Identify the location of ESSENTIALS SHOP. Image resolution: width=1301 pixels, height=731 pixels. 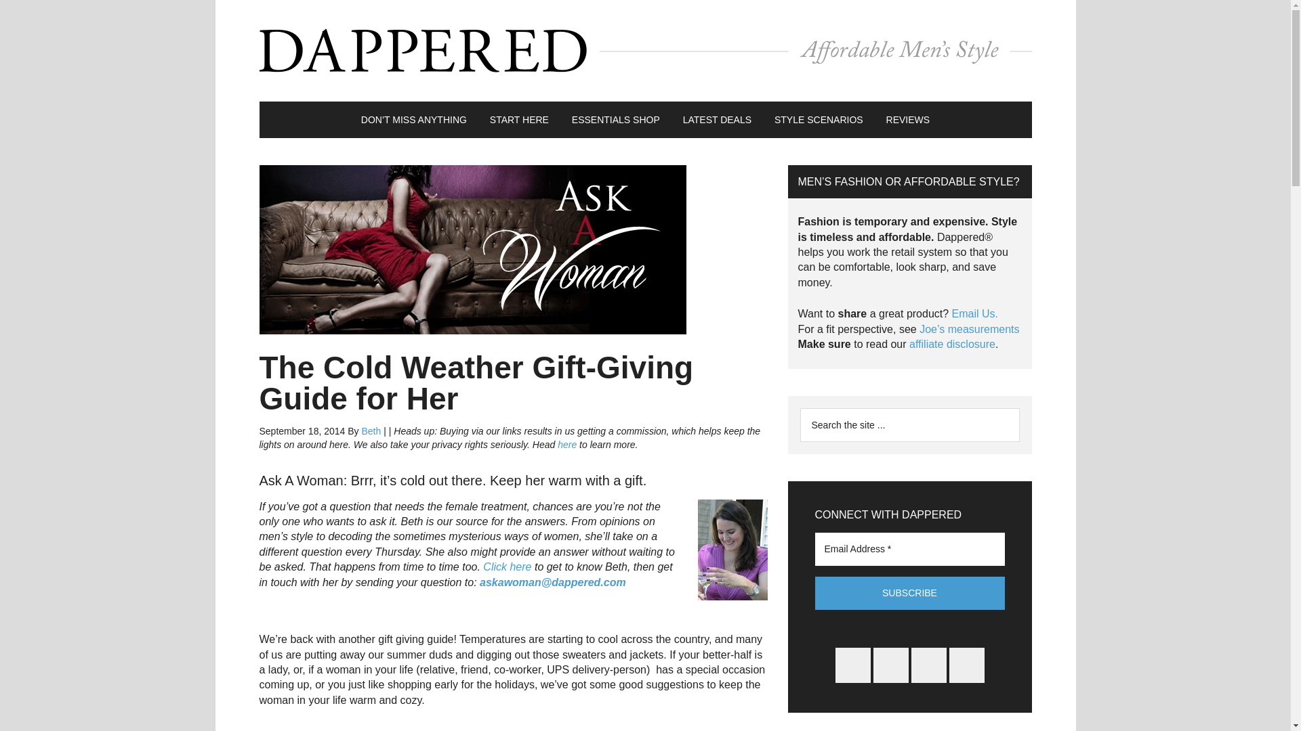
(615, 120).